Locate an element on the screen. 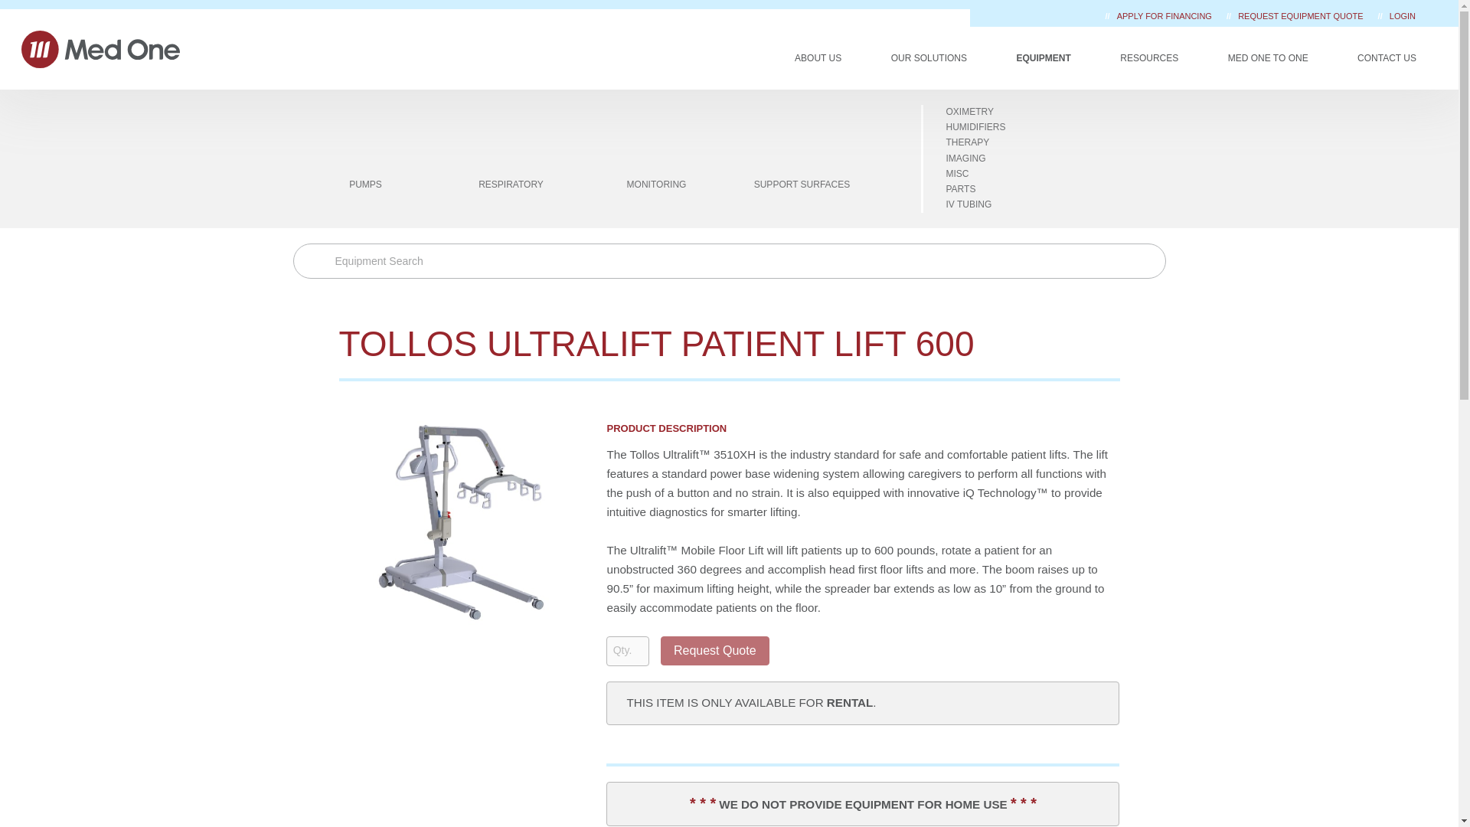 This screenshot has width=1470, height=827. LOGIN is located at coordinates (1402, 16).